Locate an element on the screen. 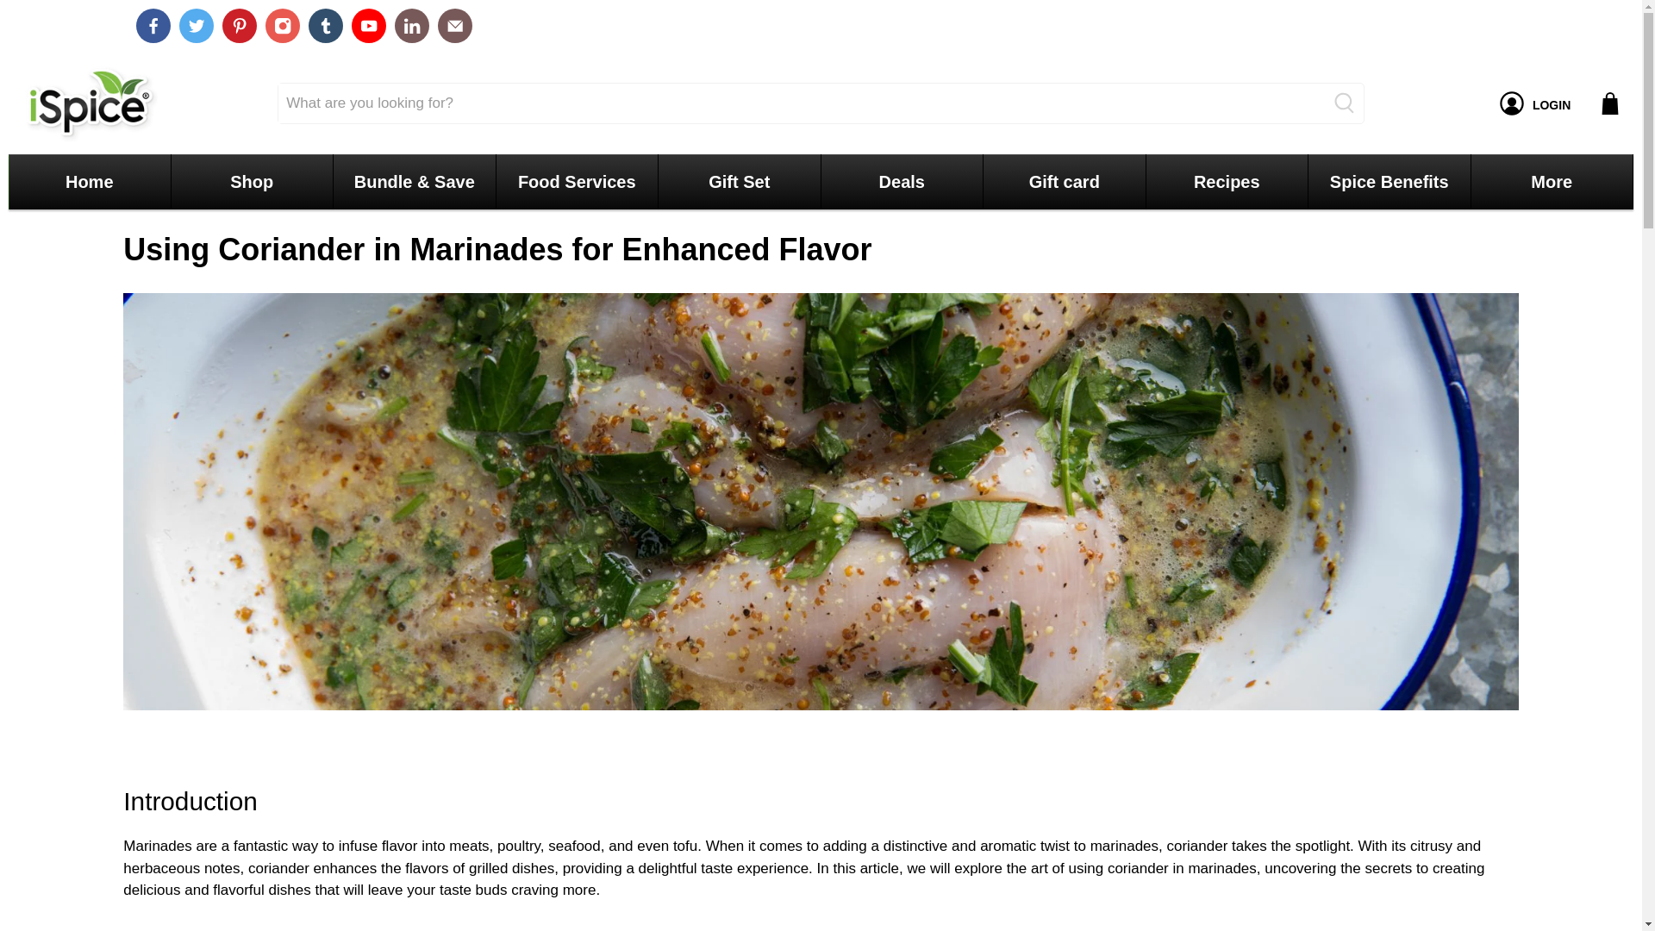 The width and height of the screenshot is (1655, 931). iSpice You on LinkedIn is located at coordinates (412, 25).